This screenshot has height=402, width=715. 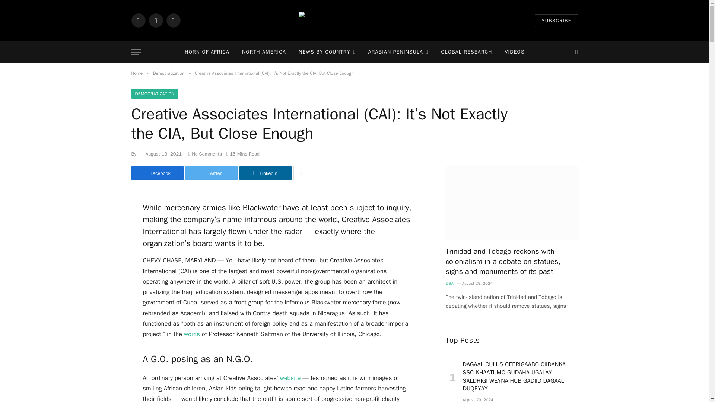 What do you see at coordinates (327, 52) in the screenshot?
I see `NEWS BY COUNTRY` at bounding box center [327, 52].